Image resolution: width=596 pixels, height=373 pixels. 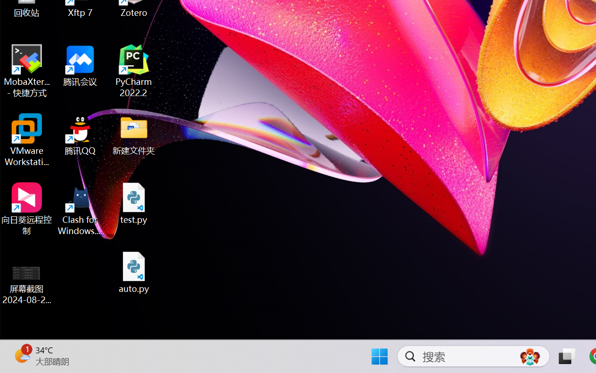 I want to click on test.py, so click(x=134, y=203).